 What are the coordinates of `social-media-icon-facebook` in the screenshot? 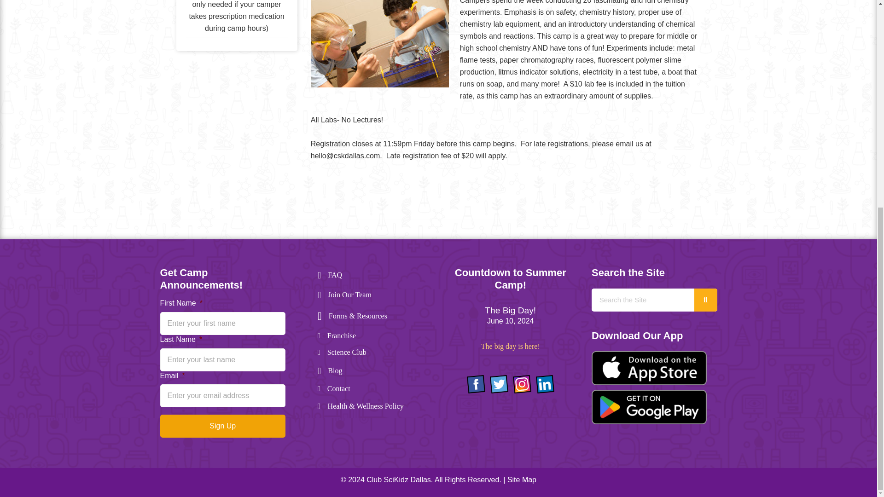 It's located at (476, 384).